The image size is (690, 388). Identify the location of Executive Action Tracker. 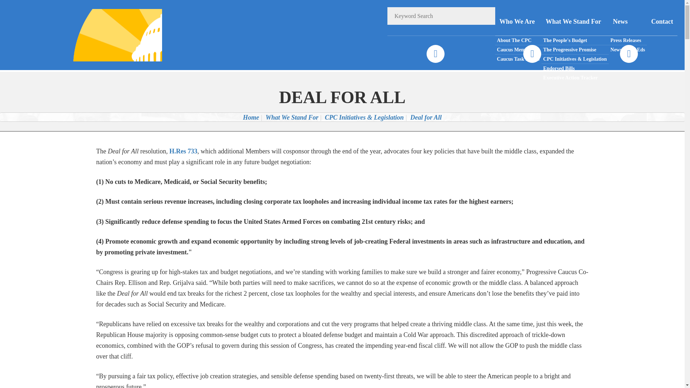
(575, 78).